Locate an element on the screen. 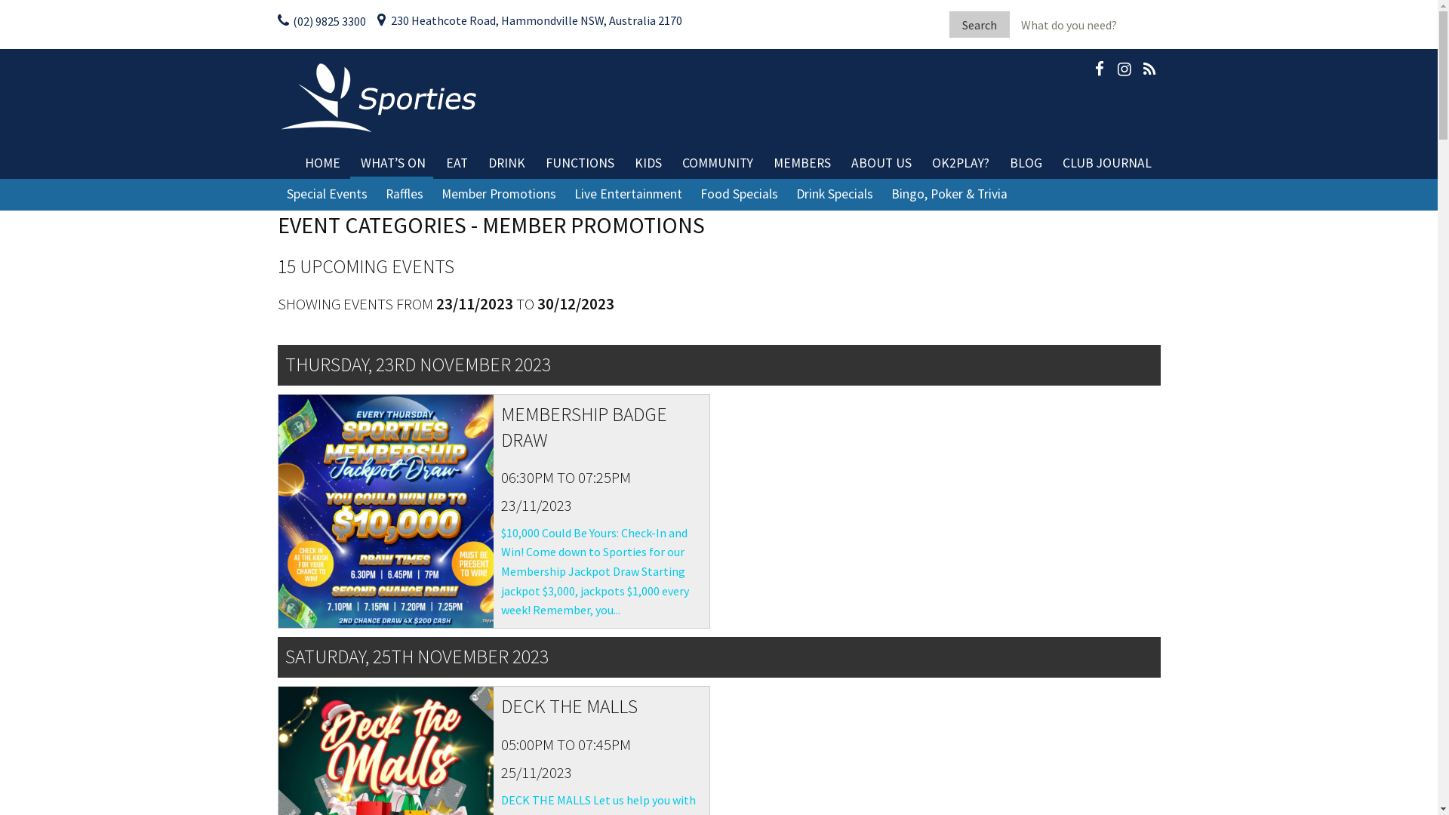 This screenshot has height=815, width=1449. BLOG is located at coordinates (1026, 163).